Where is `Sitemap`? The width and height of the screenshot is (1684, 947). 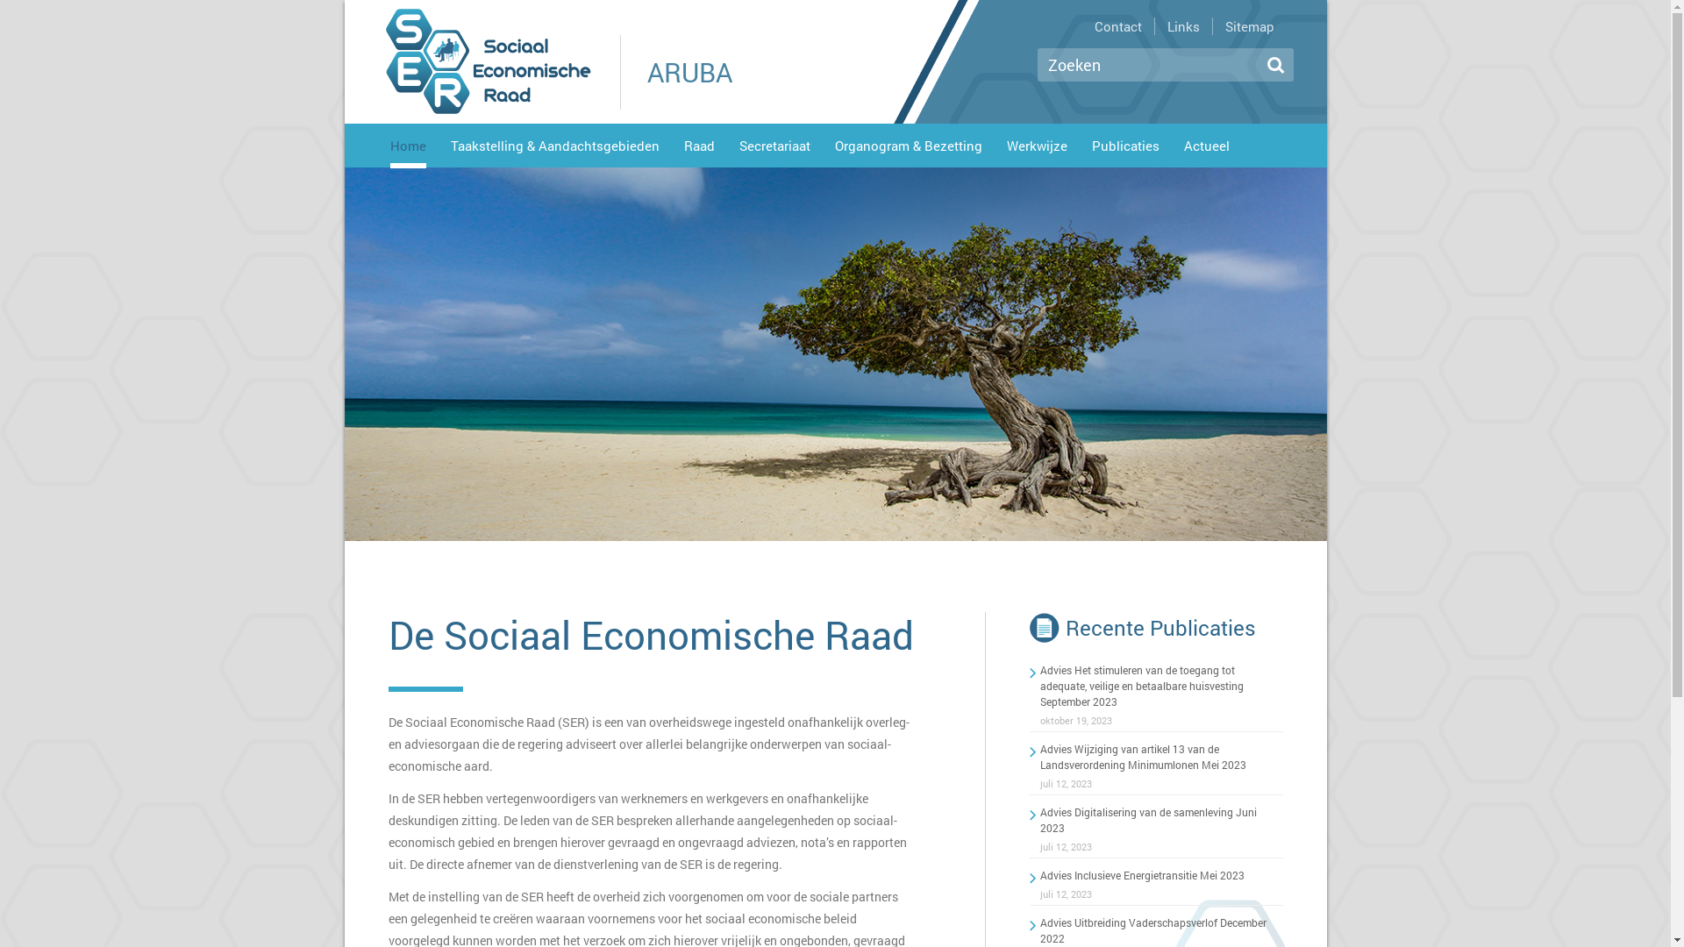 Sitemap is located at coordinates (1247, 26).